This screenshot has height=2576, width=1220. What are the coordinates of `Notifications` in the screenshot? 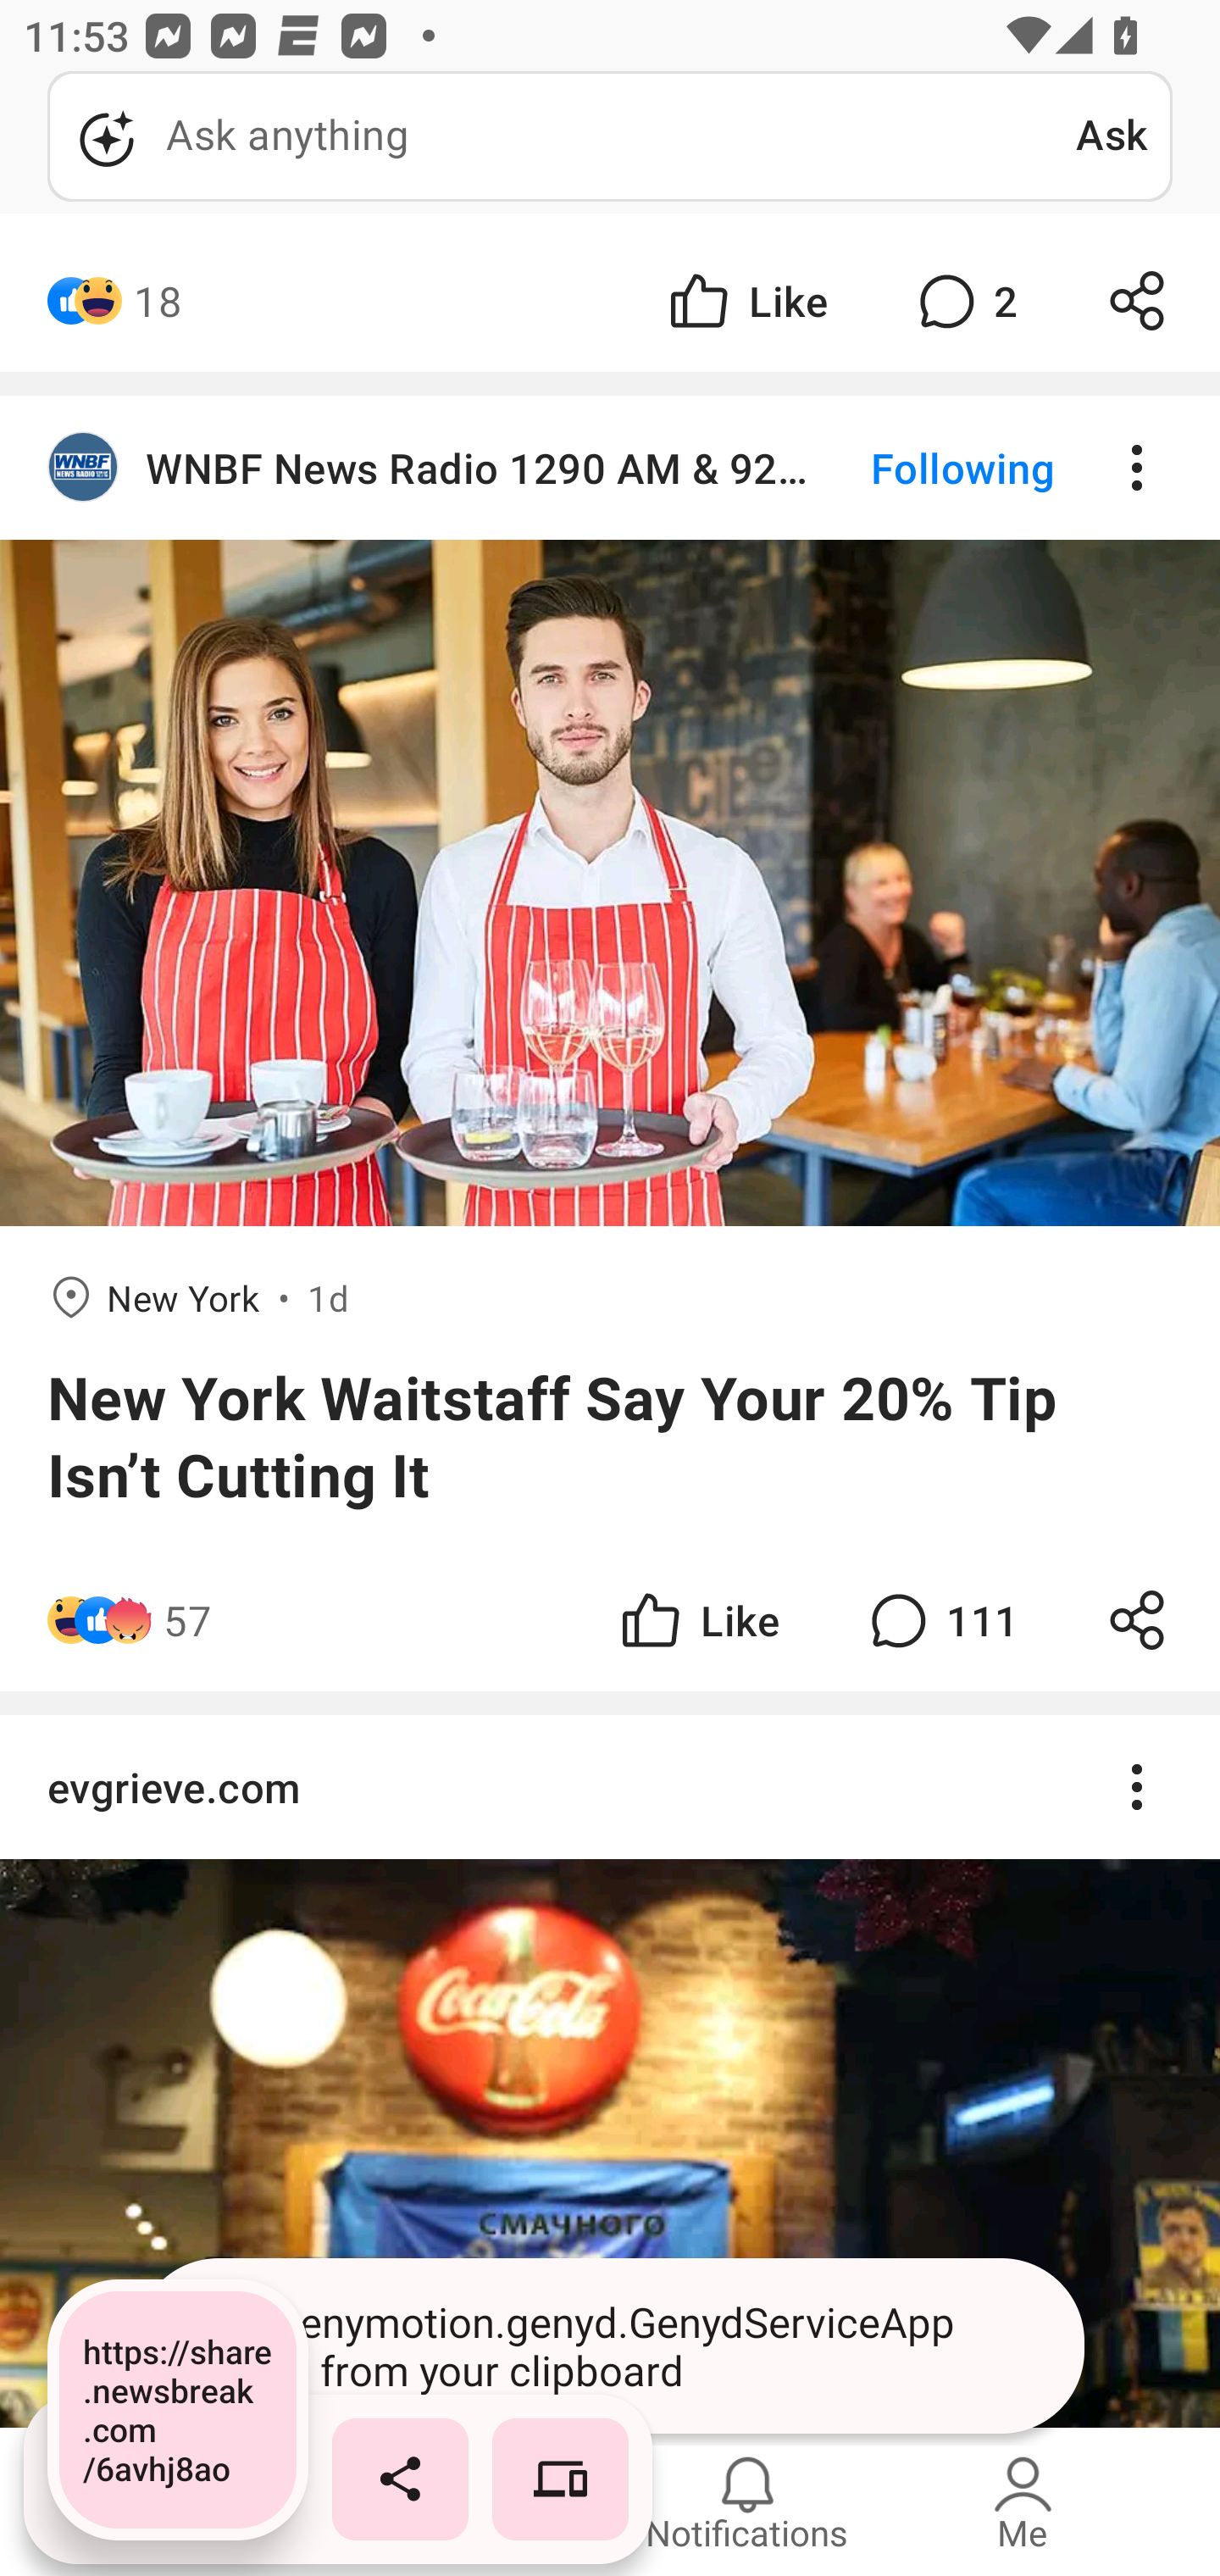 It's located at (747, 2501).